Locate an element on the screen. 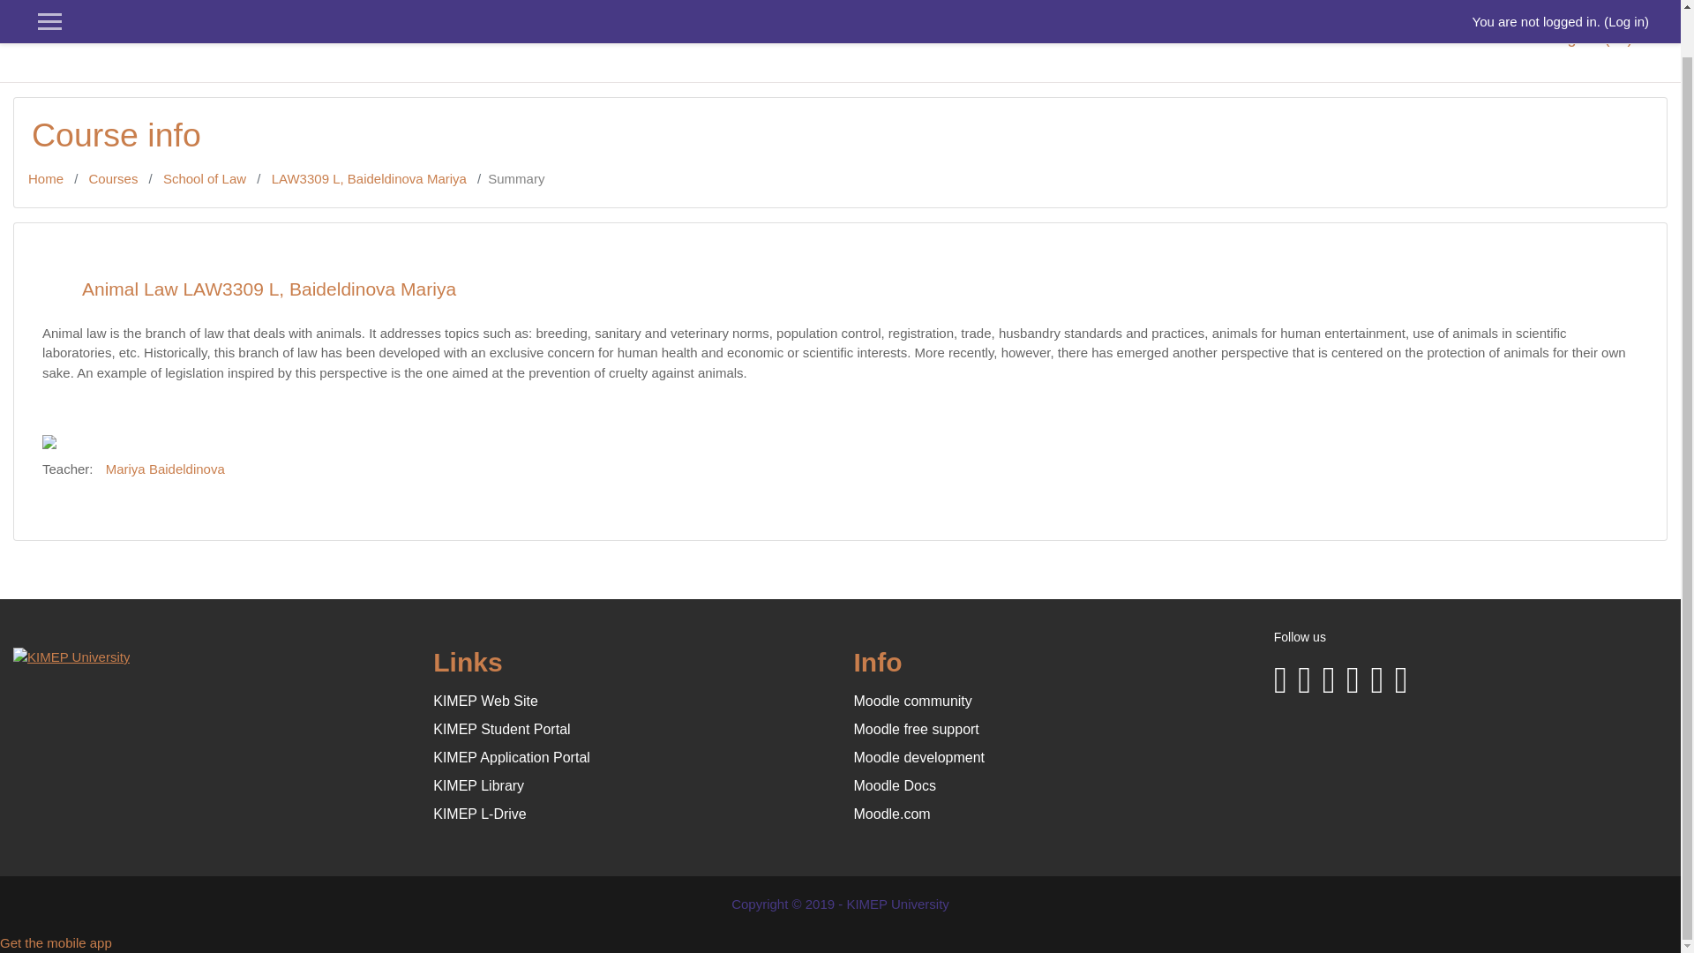  Courses is located at coordinates (114, 178).